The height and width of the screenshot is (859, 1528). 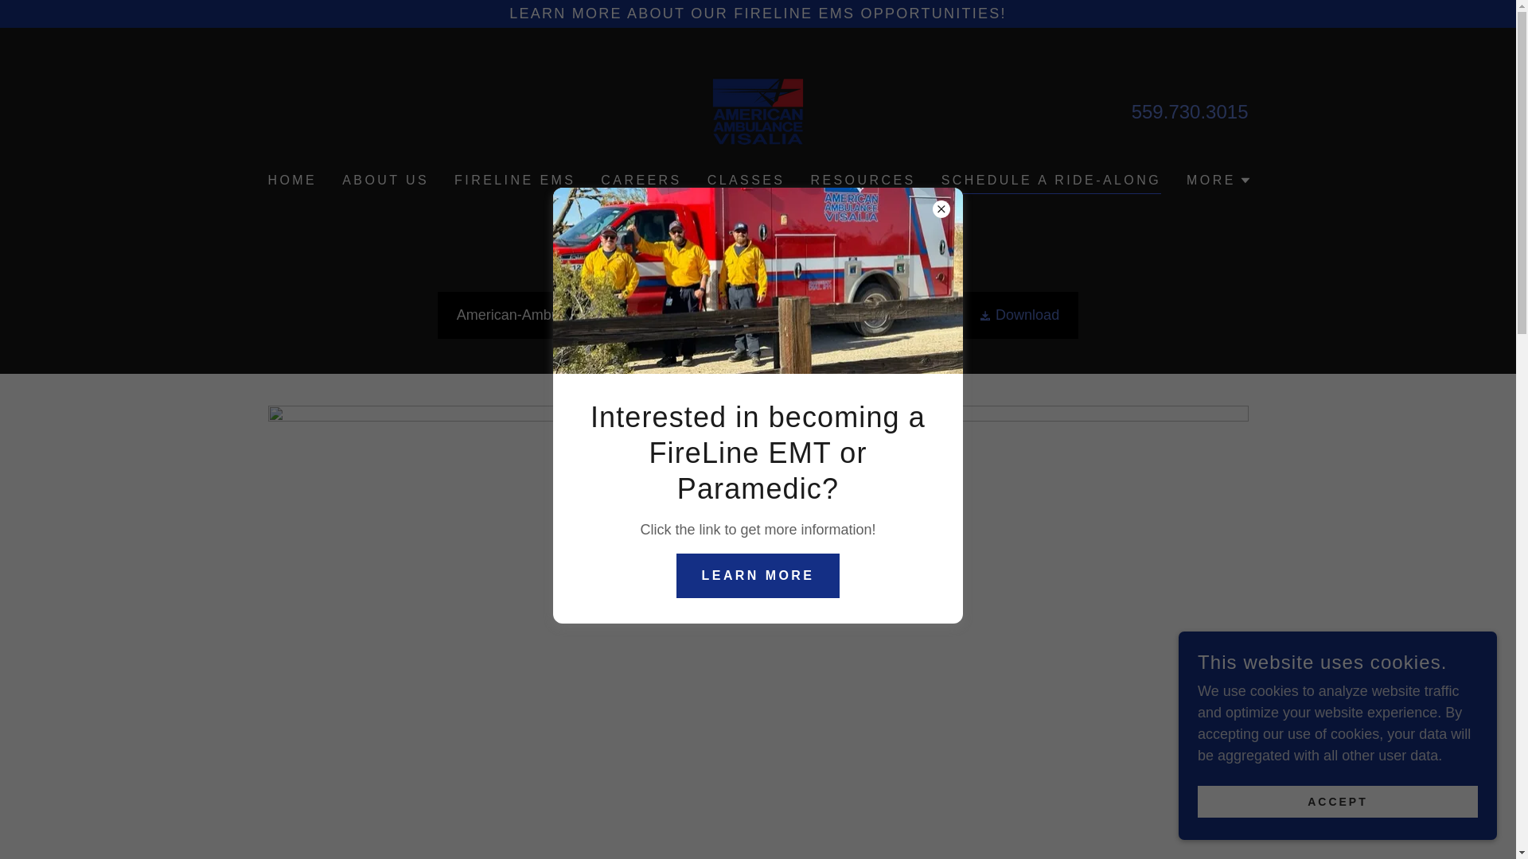 What do you see at coordinates (514, 181) in the screenshot?
I see `FIRELINE EMS` at bounding box center [514, 181].